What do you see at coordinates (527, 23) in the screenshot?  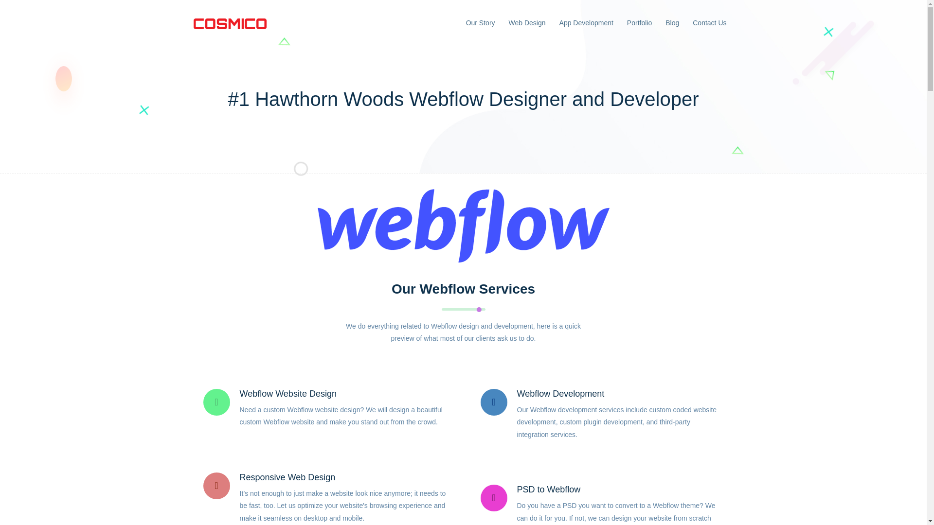 I see `Web Design` at bounding box center [527, 23].